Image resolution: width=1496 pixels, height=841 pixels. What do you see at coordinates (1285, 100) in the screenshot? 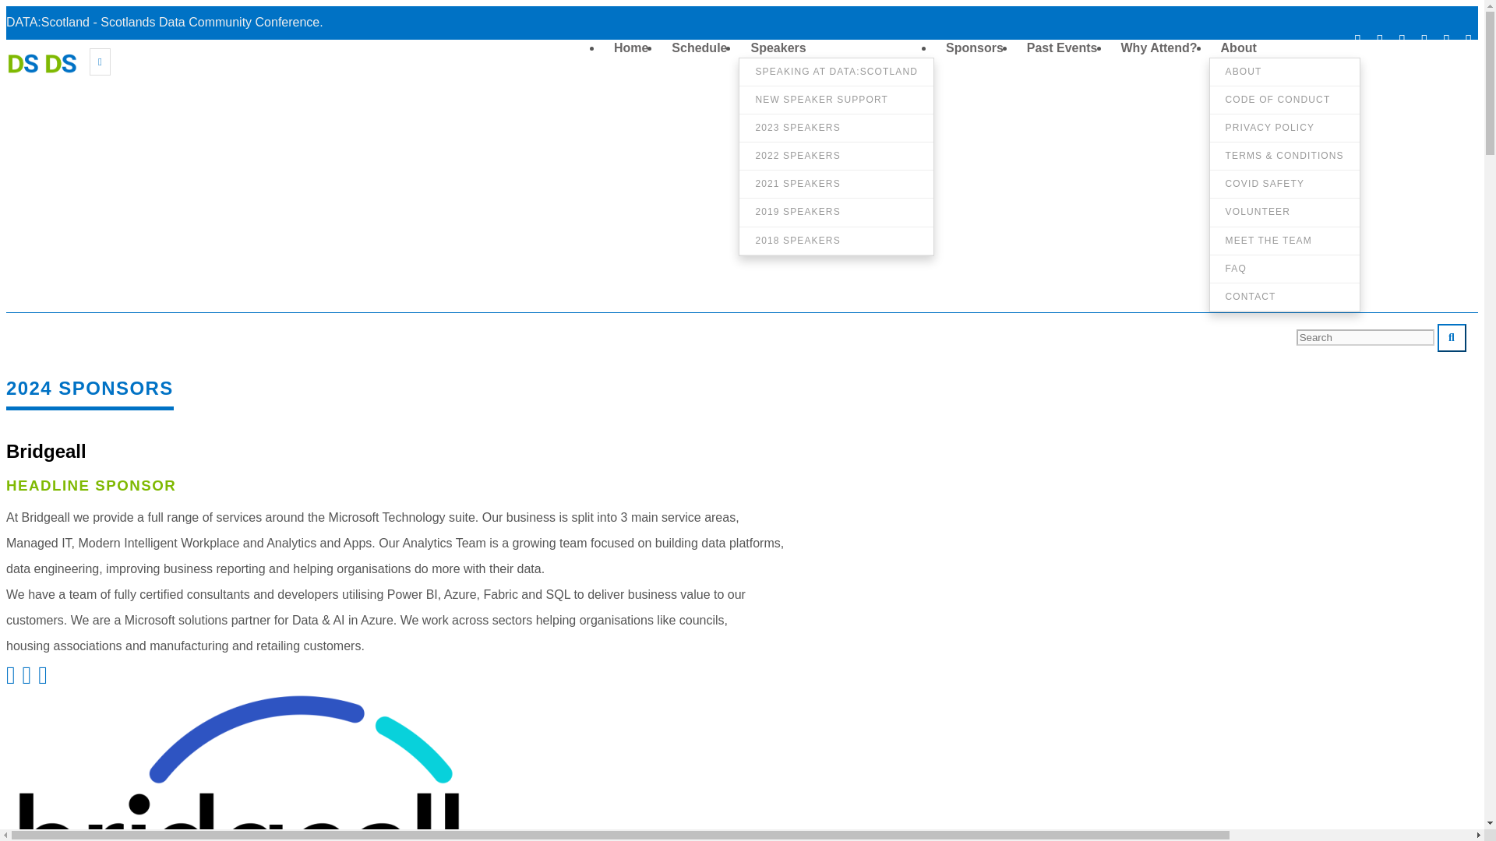
I see `CODE OF CONDUCT` at bounding box center [1285, 100].